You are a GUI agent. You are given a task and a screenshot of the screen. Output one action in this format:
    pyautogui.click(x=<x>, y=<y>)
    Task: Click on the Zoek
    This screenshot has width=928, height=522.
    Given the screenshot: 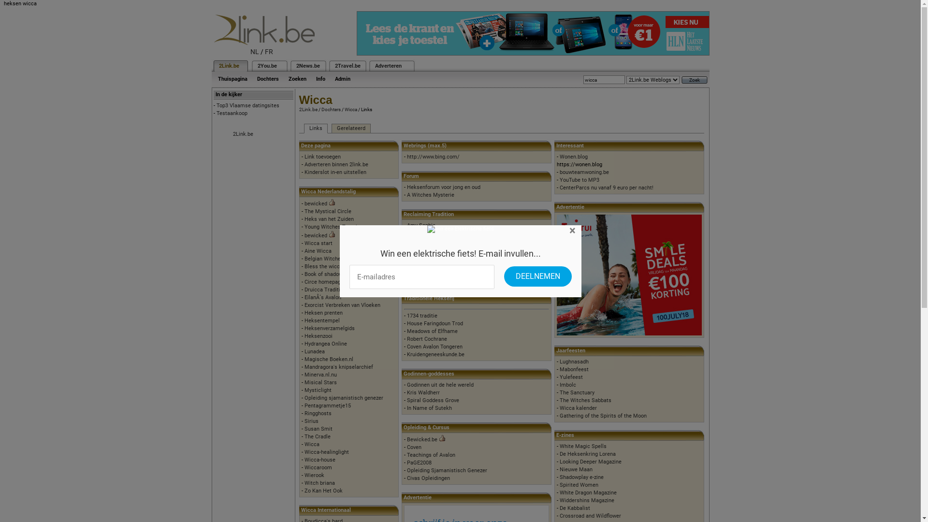 What is the action you would take?
    pyautogui.click(x=695, y=80)
    